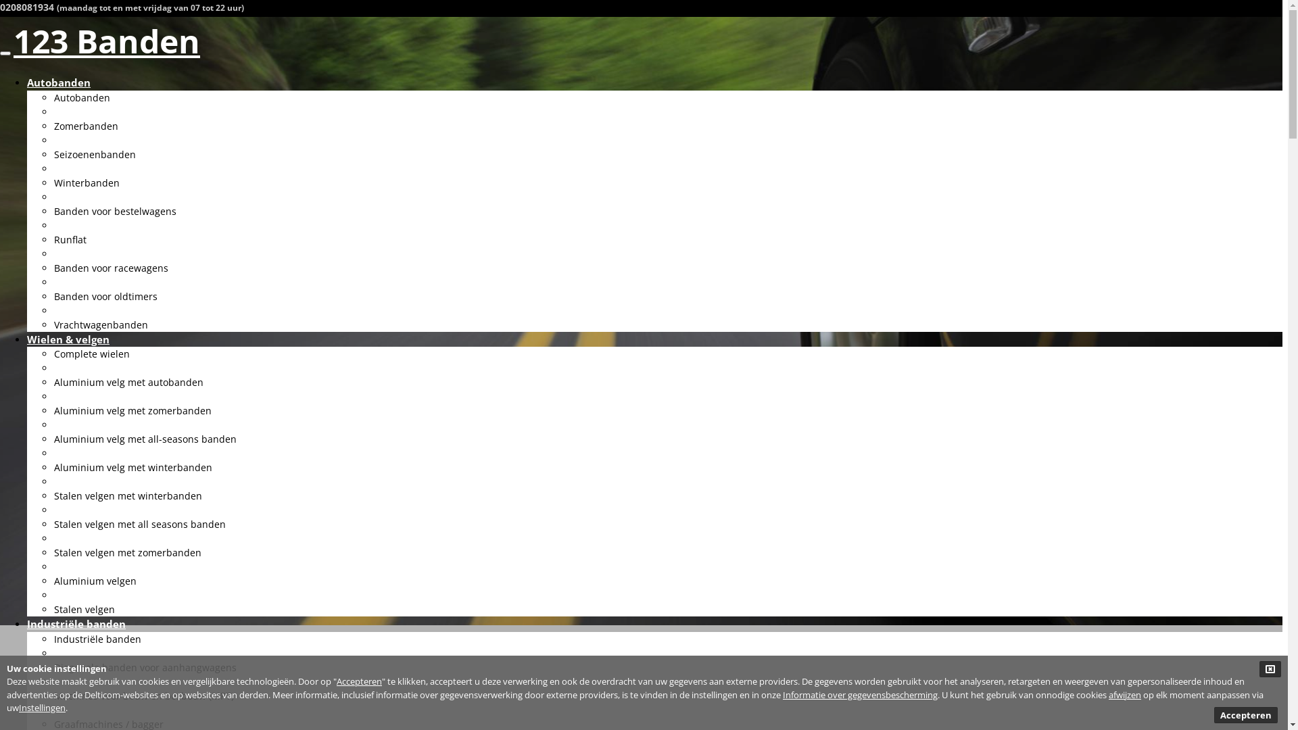  I want to click on Stalen velgen, so click(85, 610).